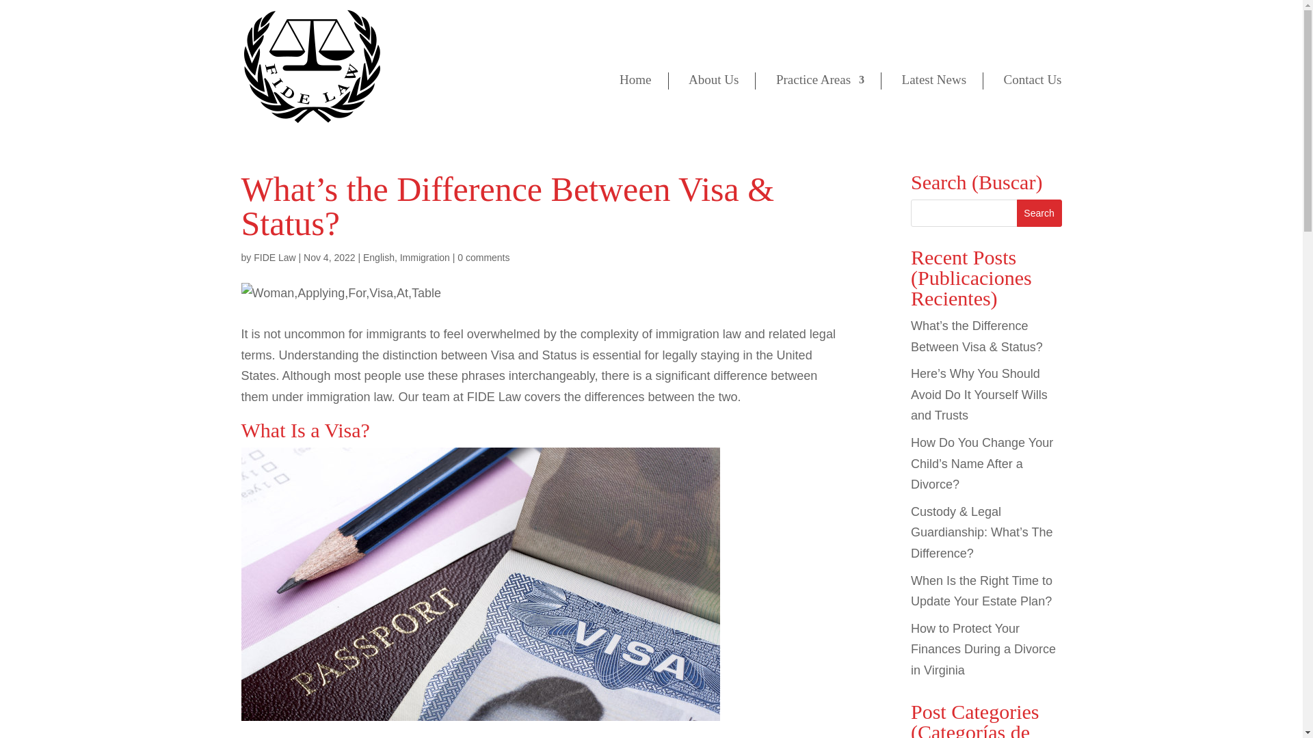 The width and height of the screenshot is (1313, 738). Describe the element at coordinates (274, 257) in the screenshot. I see `FIDE Law` at that location.